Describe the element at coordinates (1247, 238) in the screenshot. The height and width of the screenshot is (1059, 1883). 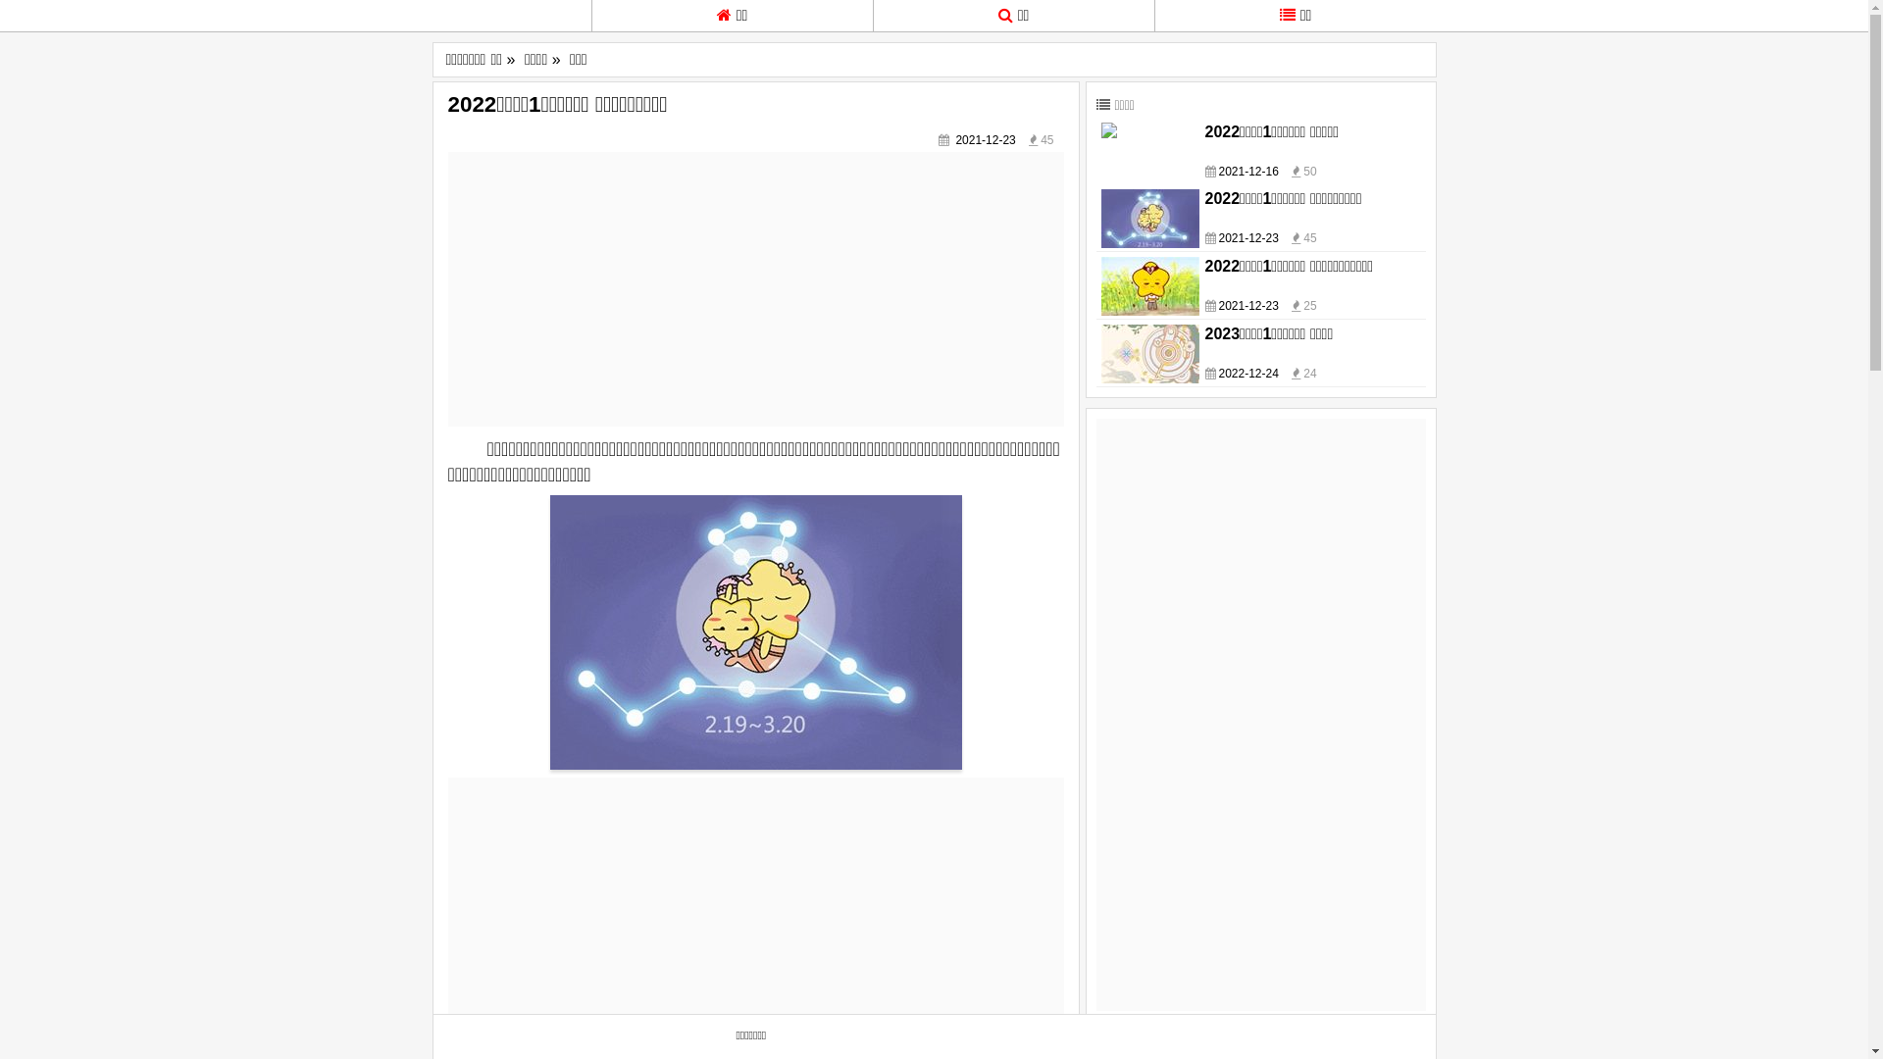
I see `2021-12-23` at that location.